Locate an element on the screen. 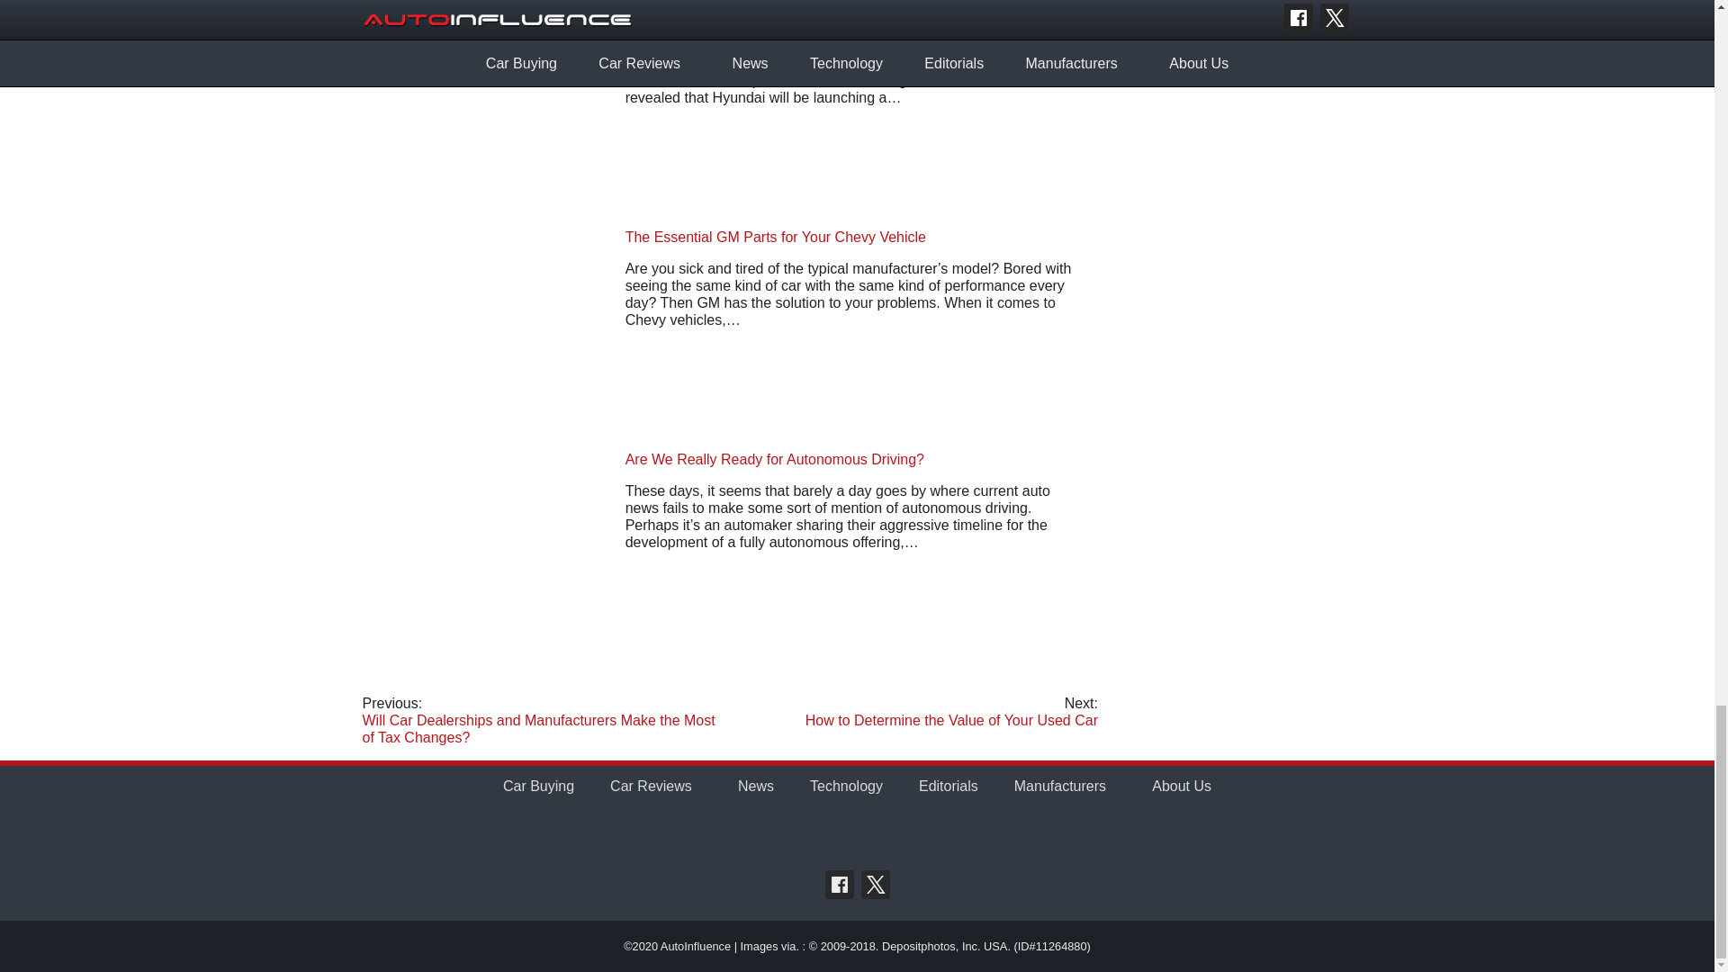 The height and width of the screenshot is (972, 1728). Editorials is located at coordinates (948, 787).